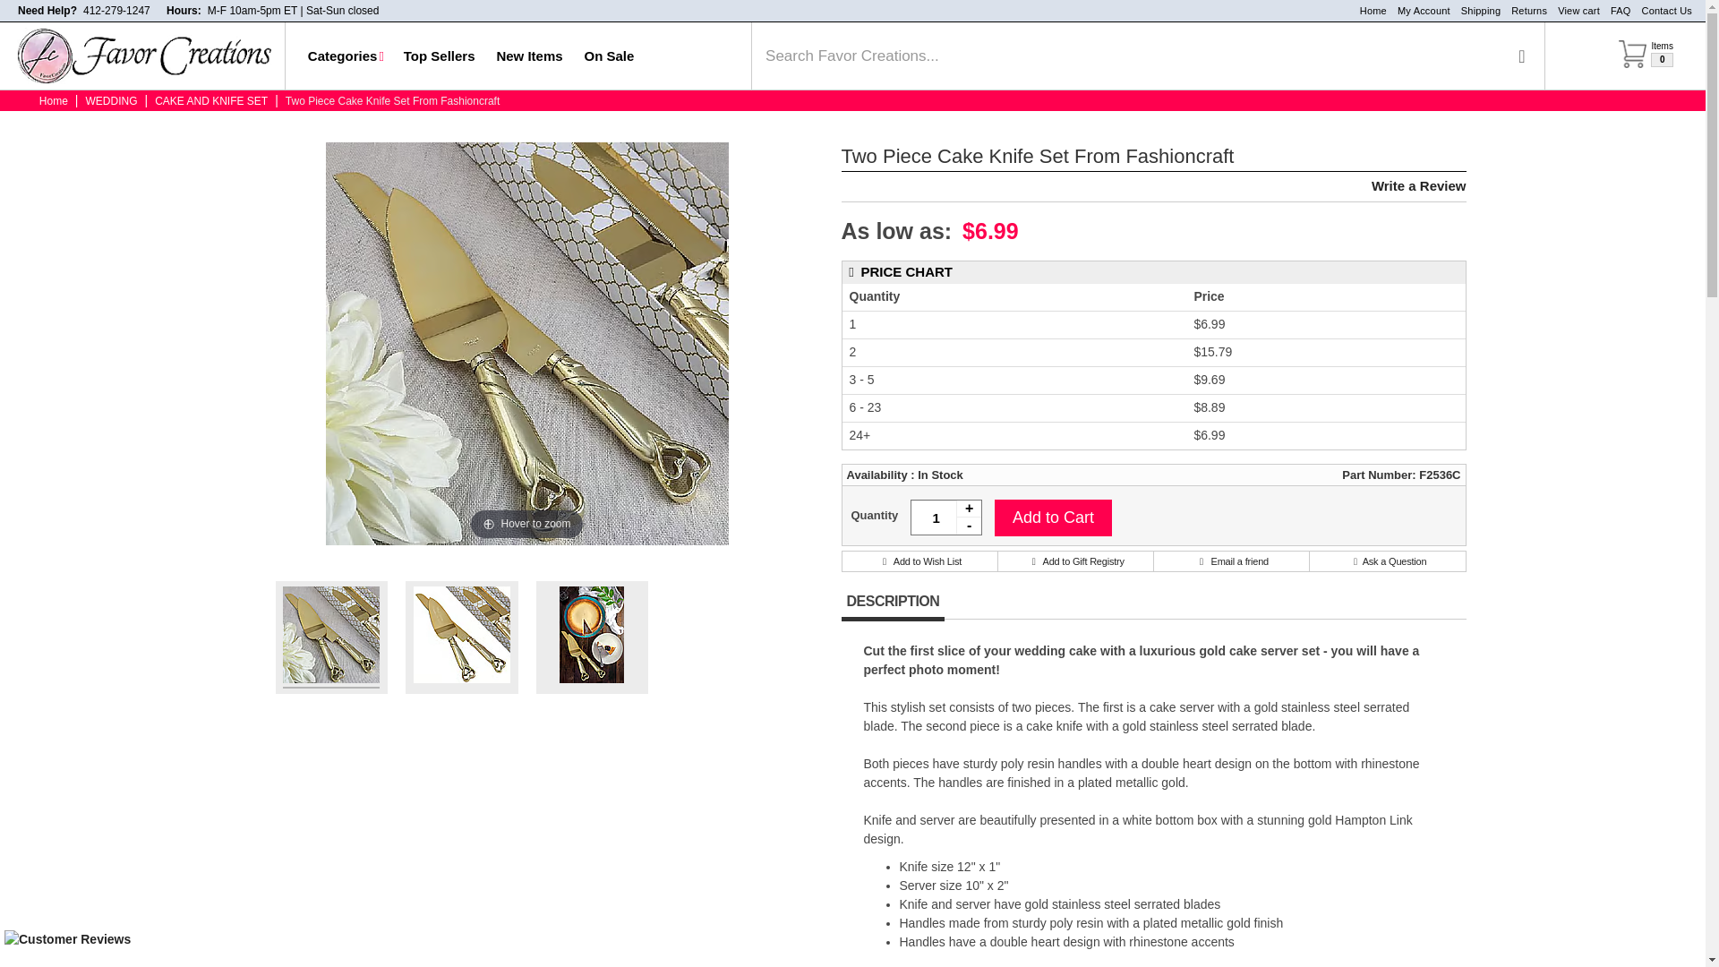 The image size is (1719, 967). I want to click on FAQ, so click(1615, 11).